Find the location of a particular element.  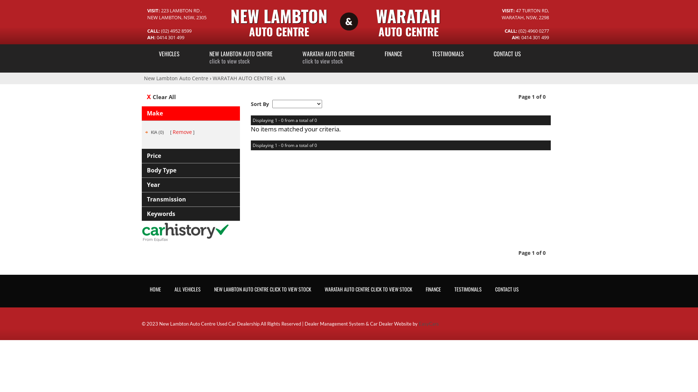

VEHICLES is located at coordinates (169, 57).